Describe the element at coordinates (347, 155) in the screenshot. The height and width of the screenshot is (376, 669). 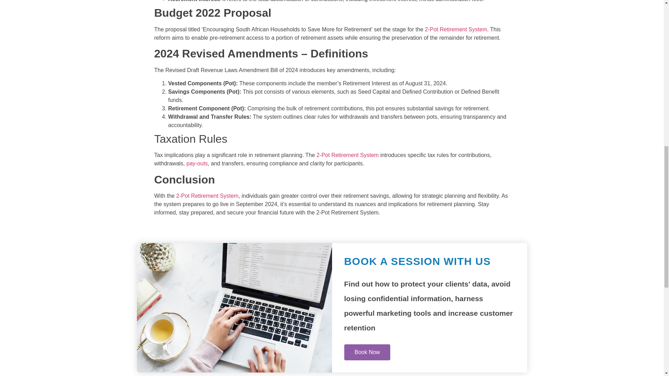
I see `2-Pot Retirement System` at that location.